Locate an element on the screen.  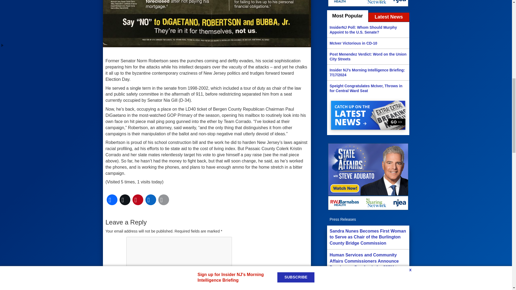
Most Popular is located at coordinates (347, 16).